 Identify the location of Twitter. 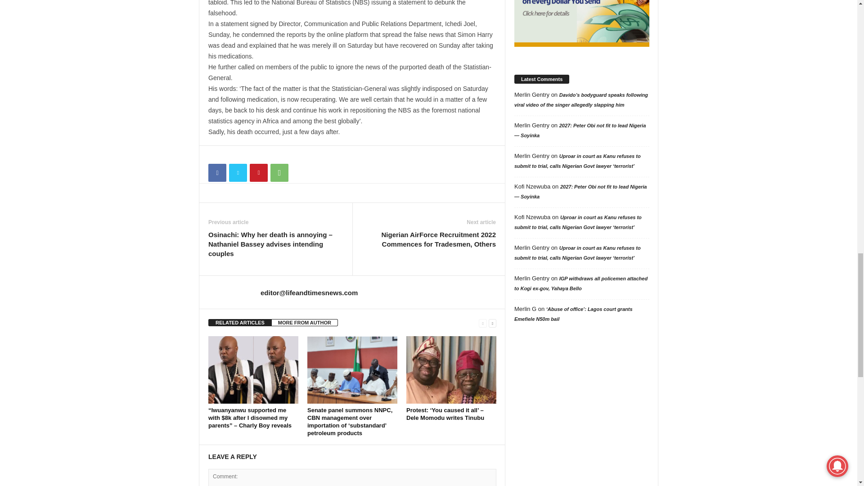
(238, 172).